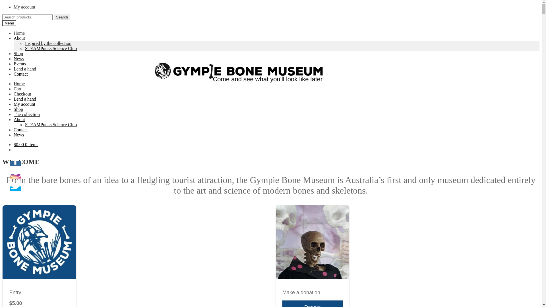 The image size is (546, 307). I want to click on About, so click(19, 38).